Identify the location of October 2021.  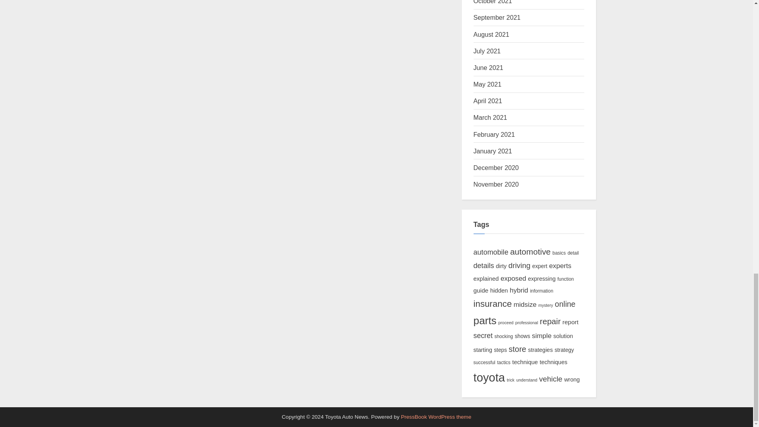
(493, 2).